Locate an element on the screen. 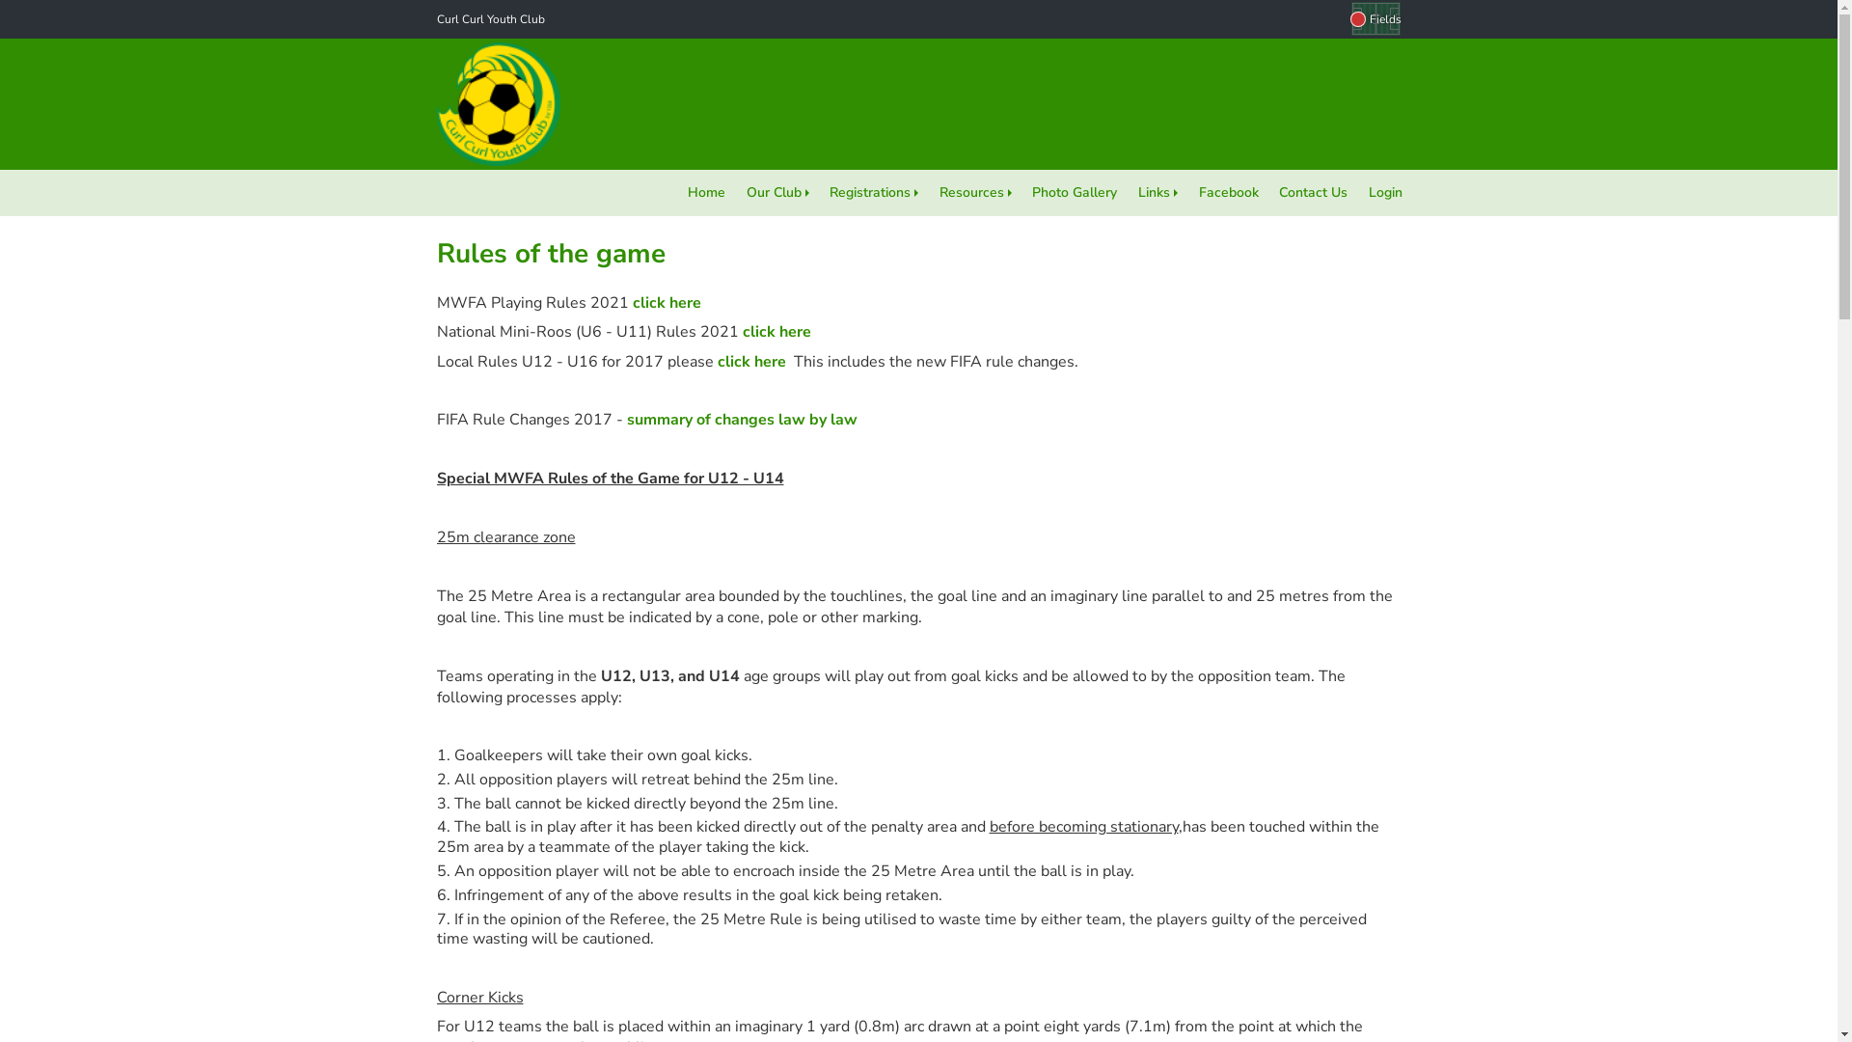  Resources is located at coordinates (976, 193).